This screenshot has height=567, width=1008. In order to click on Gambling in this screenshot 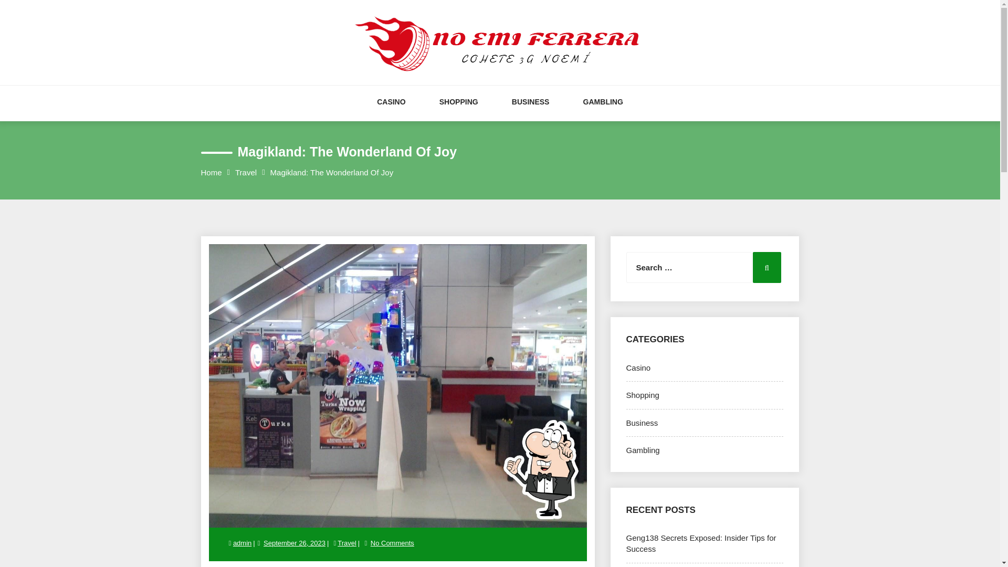, I will do `click(643, 450)`.